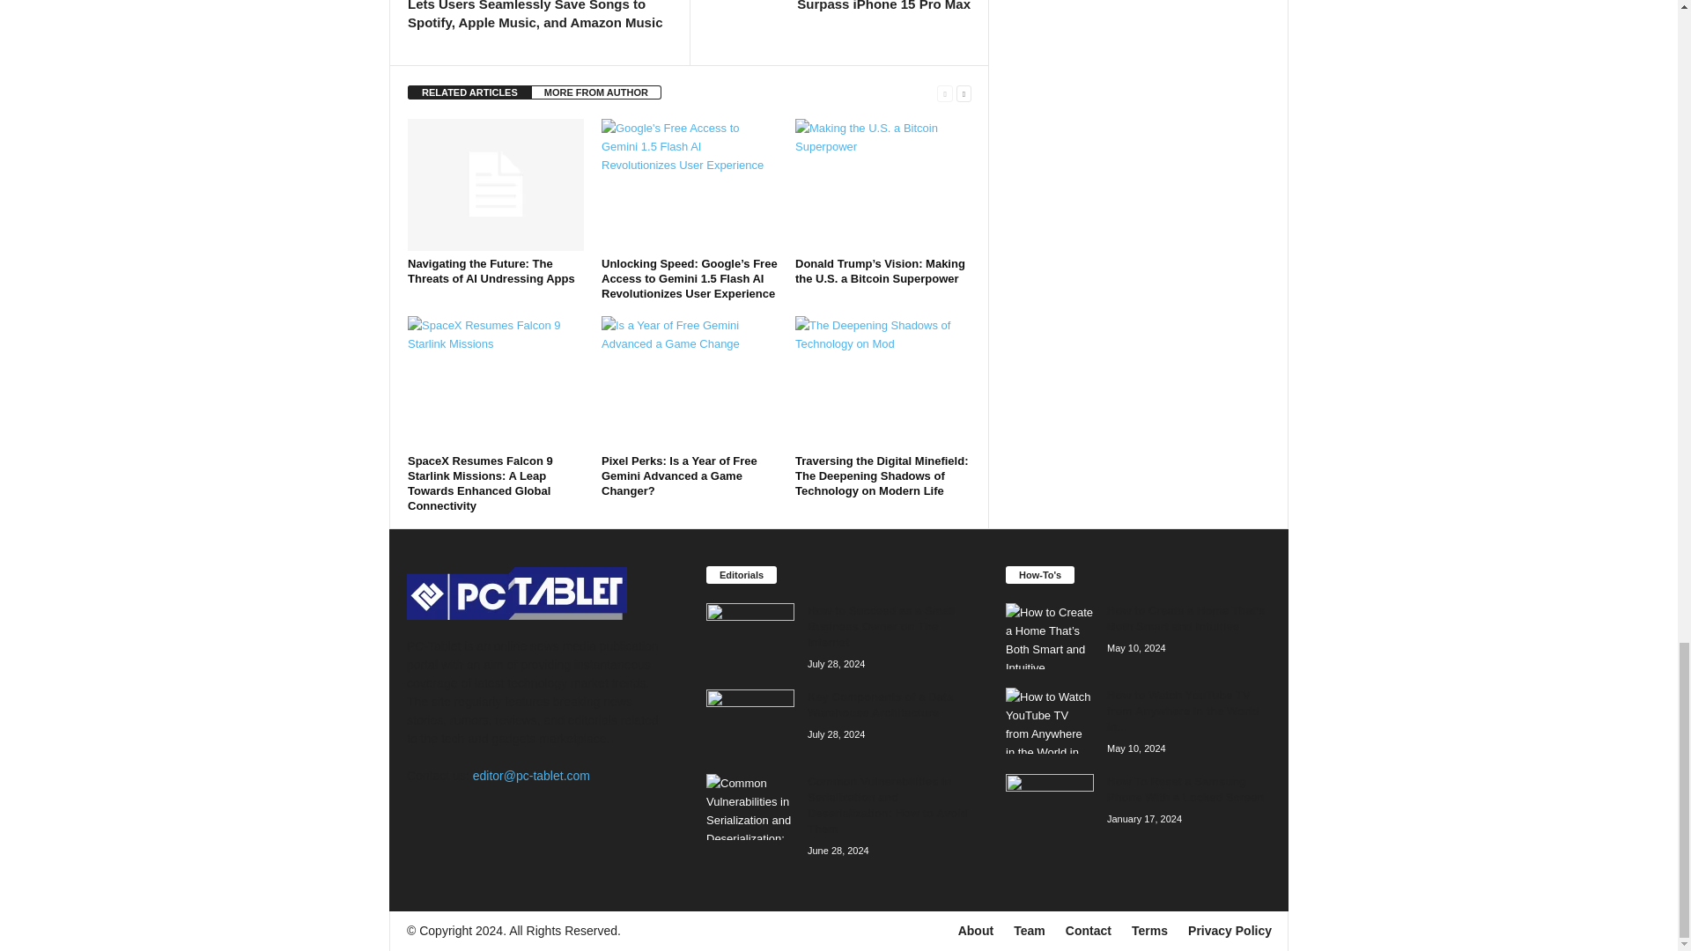  I want to click on RELATED ARTICLES, so click(469, 92).